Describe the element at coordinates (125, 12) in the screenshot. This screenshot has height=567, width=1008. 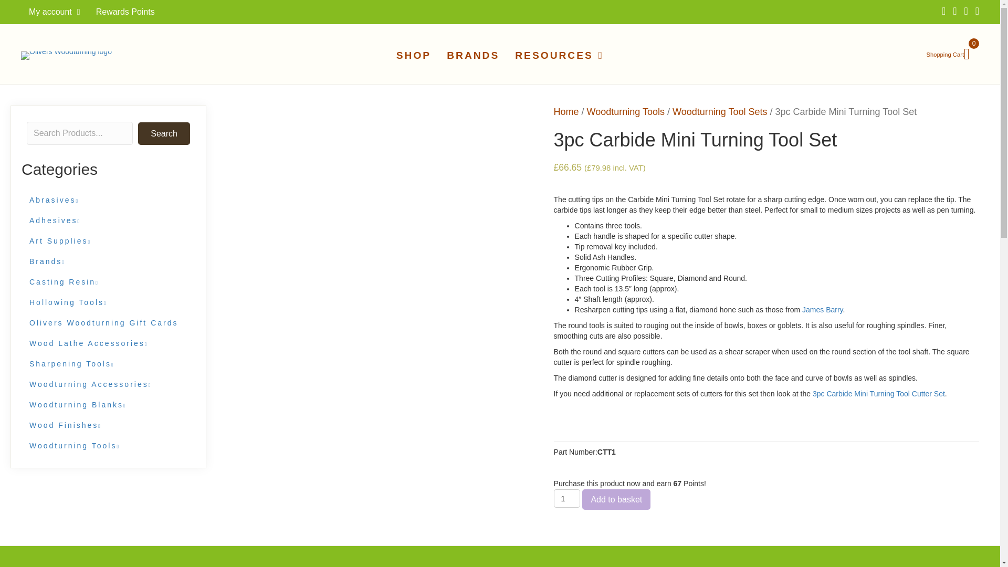
I see `Rewards Points` at that location.